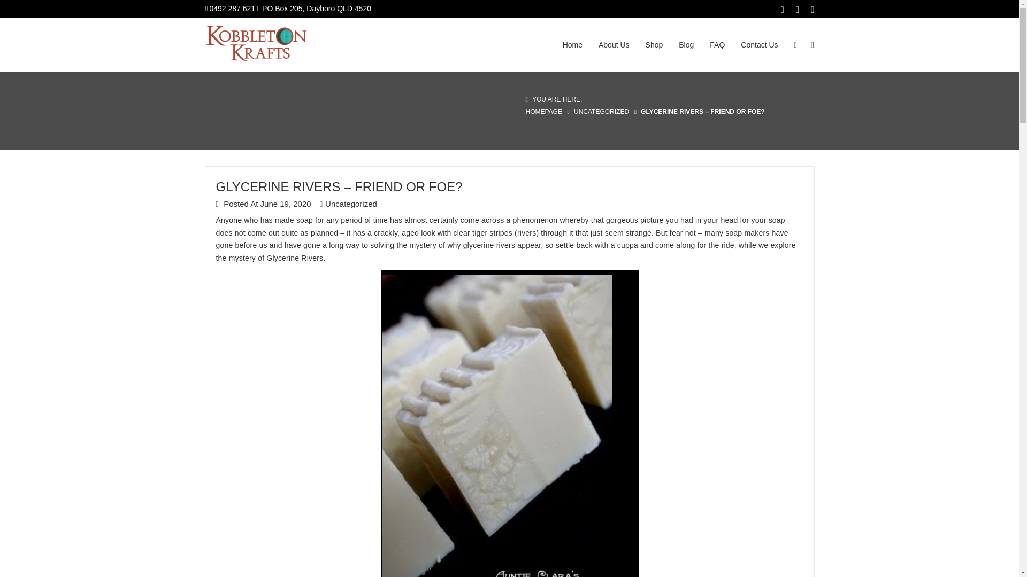  Describe the element at coordinates (351, 203) in the screenshot. I see `Uncategorized` at that location.